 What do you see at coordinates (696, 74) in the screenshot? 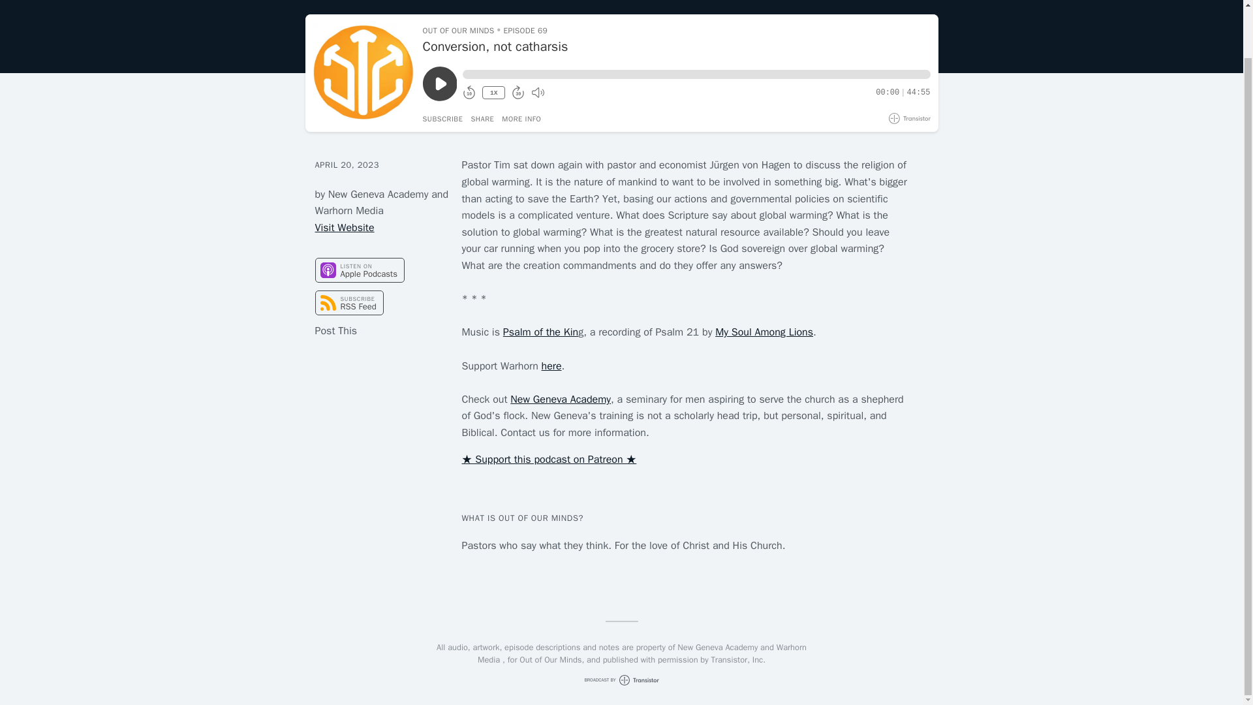
I see `Seek within Episode` at bounding box center [696, 74].